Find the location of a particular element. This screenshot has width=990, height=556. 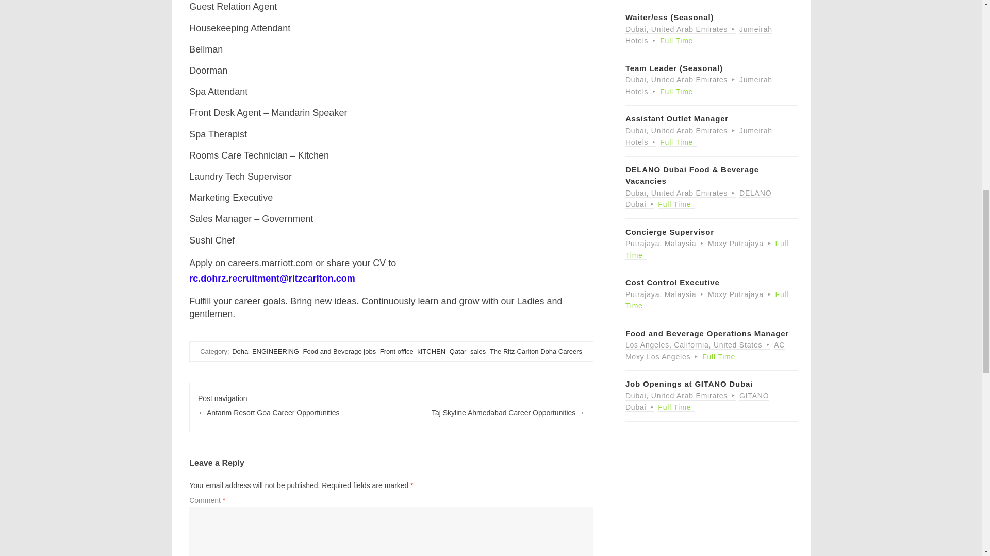

kITCHEN is located at coordinates (431, 351).